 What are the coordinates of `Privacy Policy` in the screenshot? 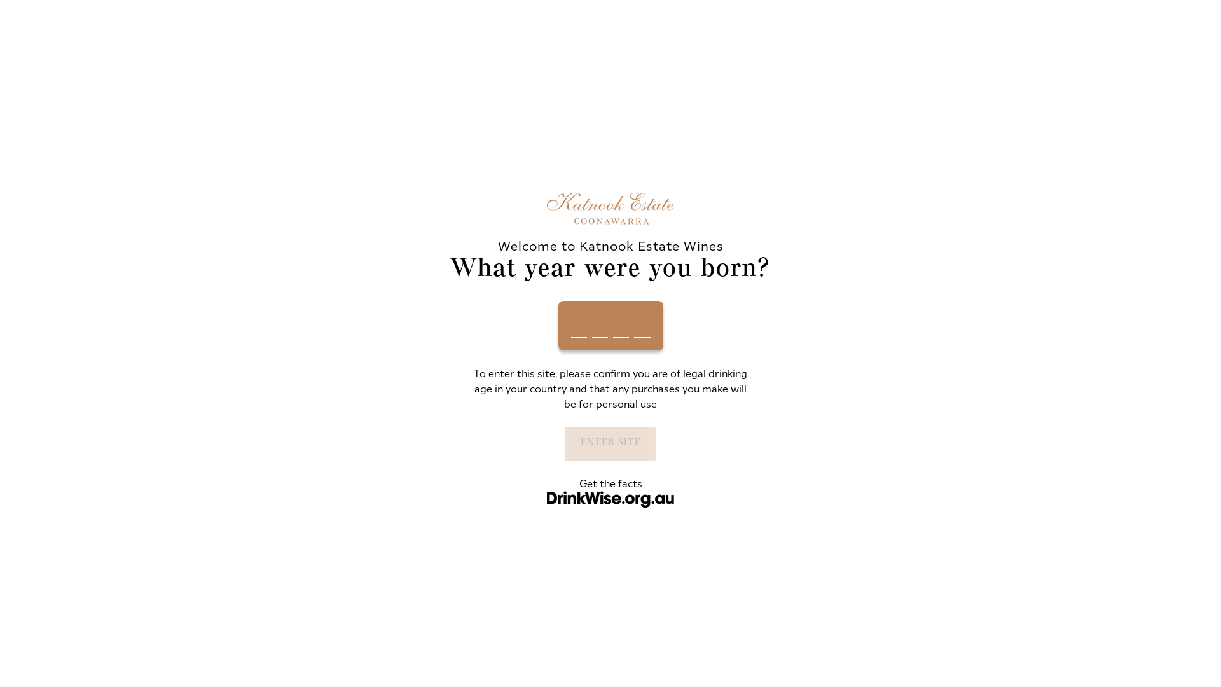 It's located at (427, 589).